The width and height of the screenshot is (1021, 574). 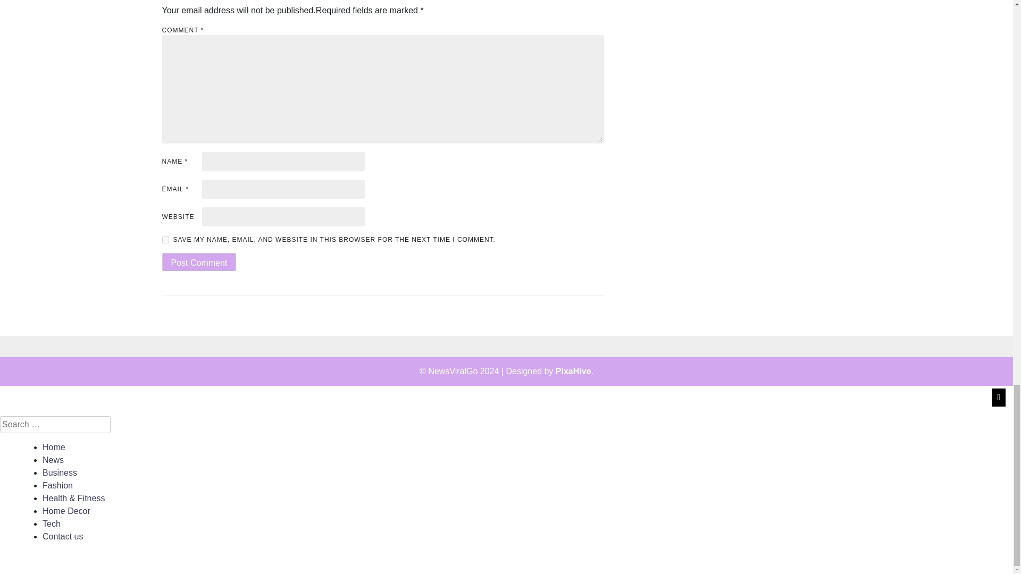 I want to click on Home Decor, so click(x=66, y=510).